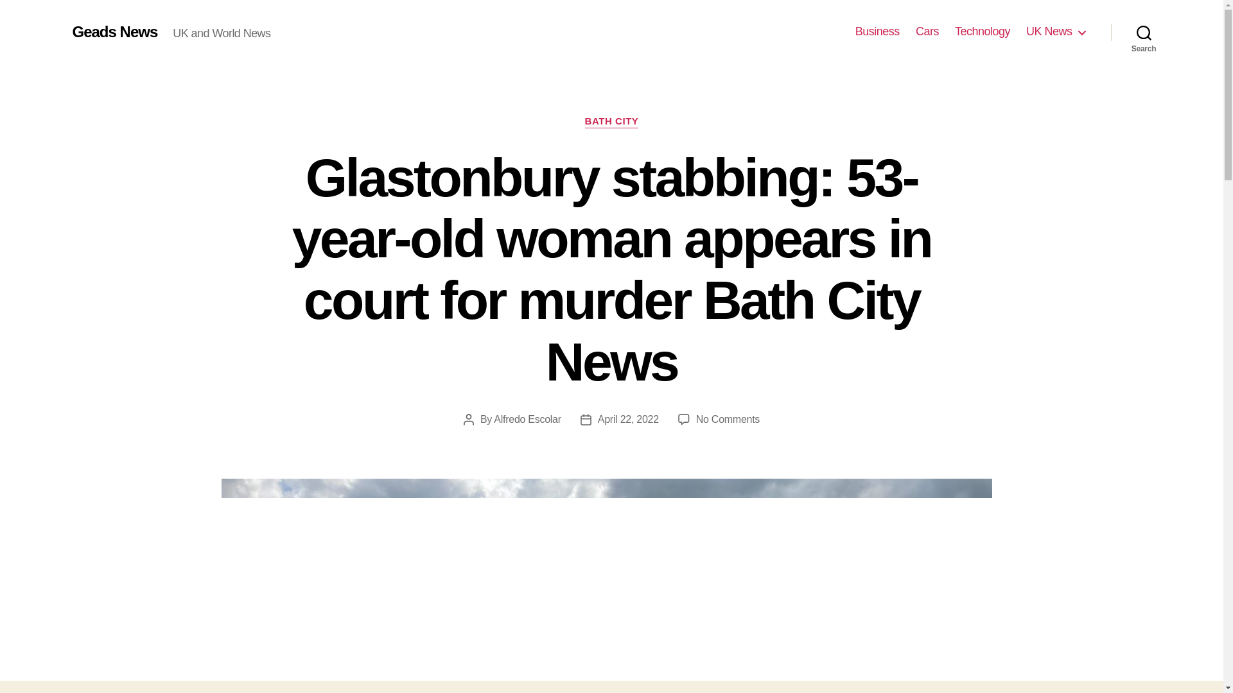 The width and height of the screenshot is (1233, 693). Describe the element at coordinates (527, 419) in the screenshot. I see `Alfredo Escolar` at that location.